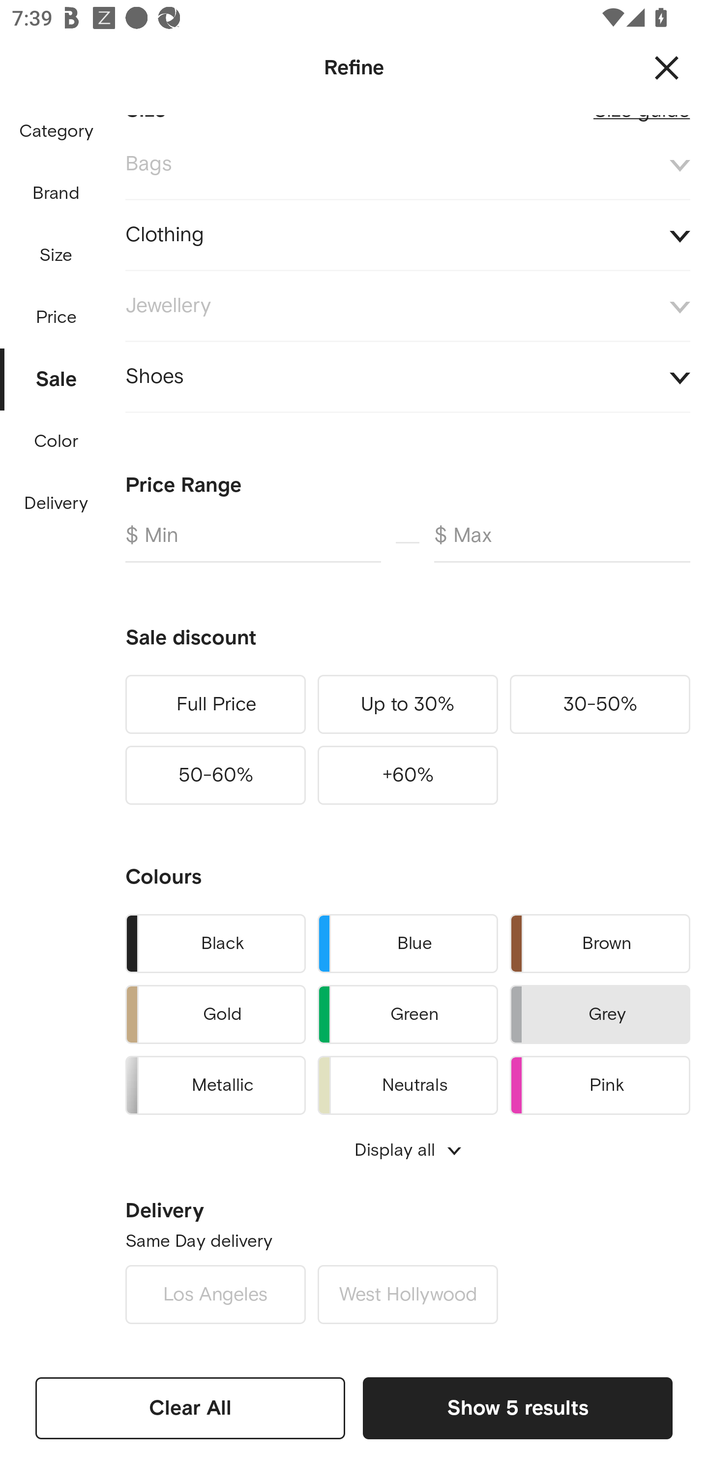 Image resolution: width=708 pixels, height=1457 pixels. What do you see at coordinates (215, 704) in the screenshot?
I see `Full Price` at bounding box center [215, 704].